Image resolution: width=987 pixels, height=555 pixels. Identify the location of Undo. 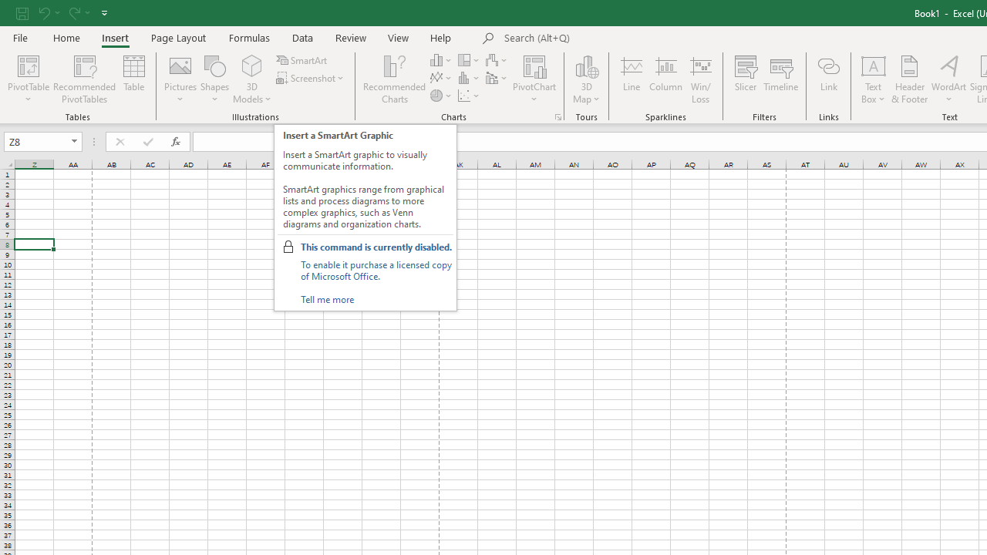
(43, 12).